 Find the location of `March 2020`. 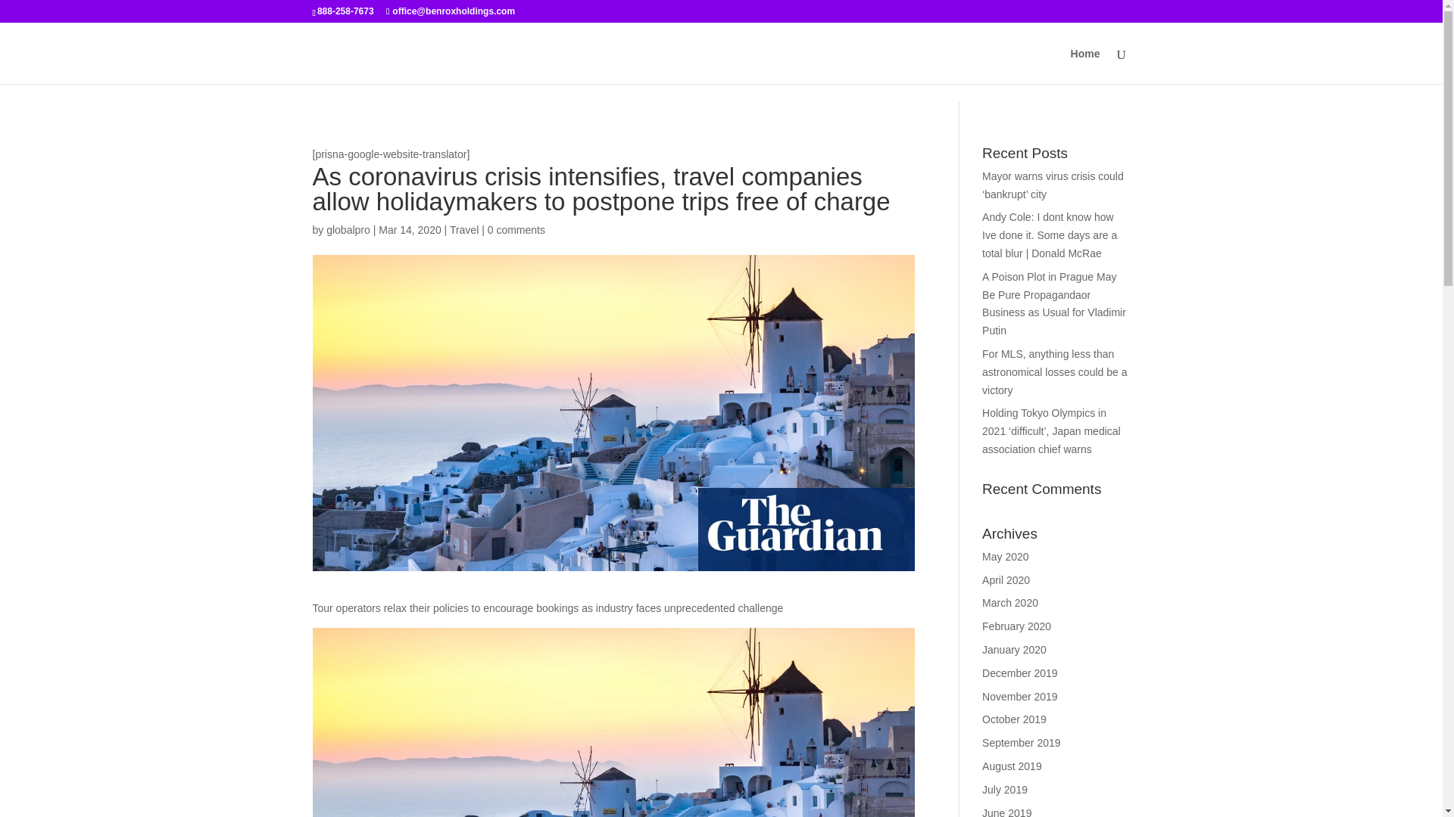

March 2020 is located at coordinates (1010, 602).